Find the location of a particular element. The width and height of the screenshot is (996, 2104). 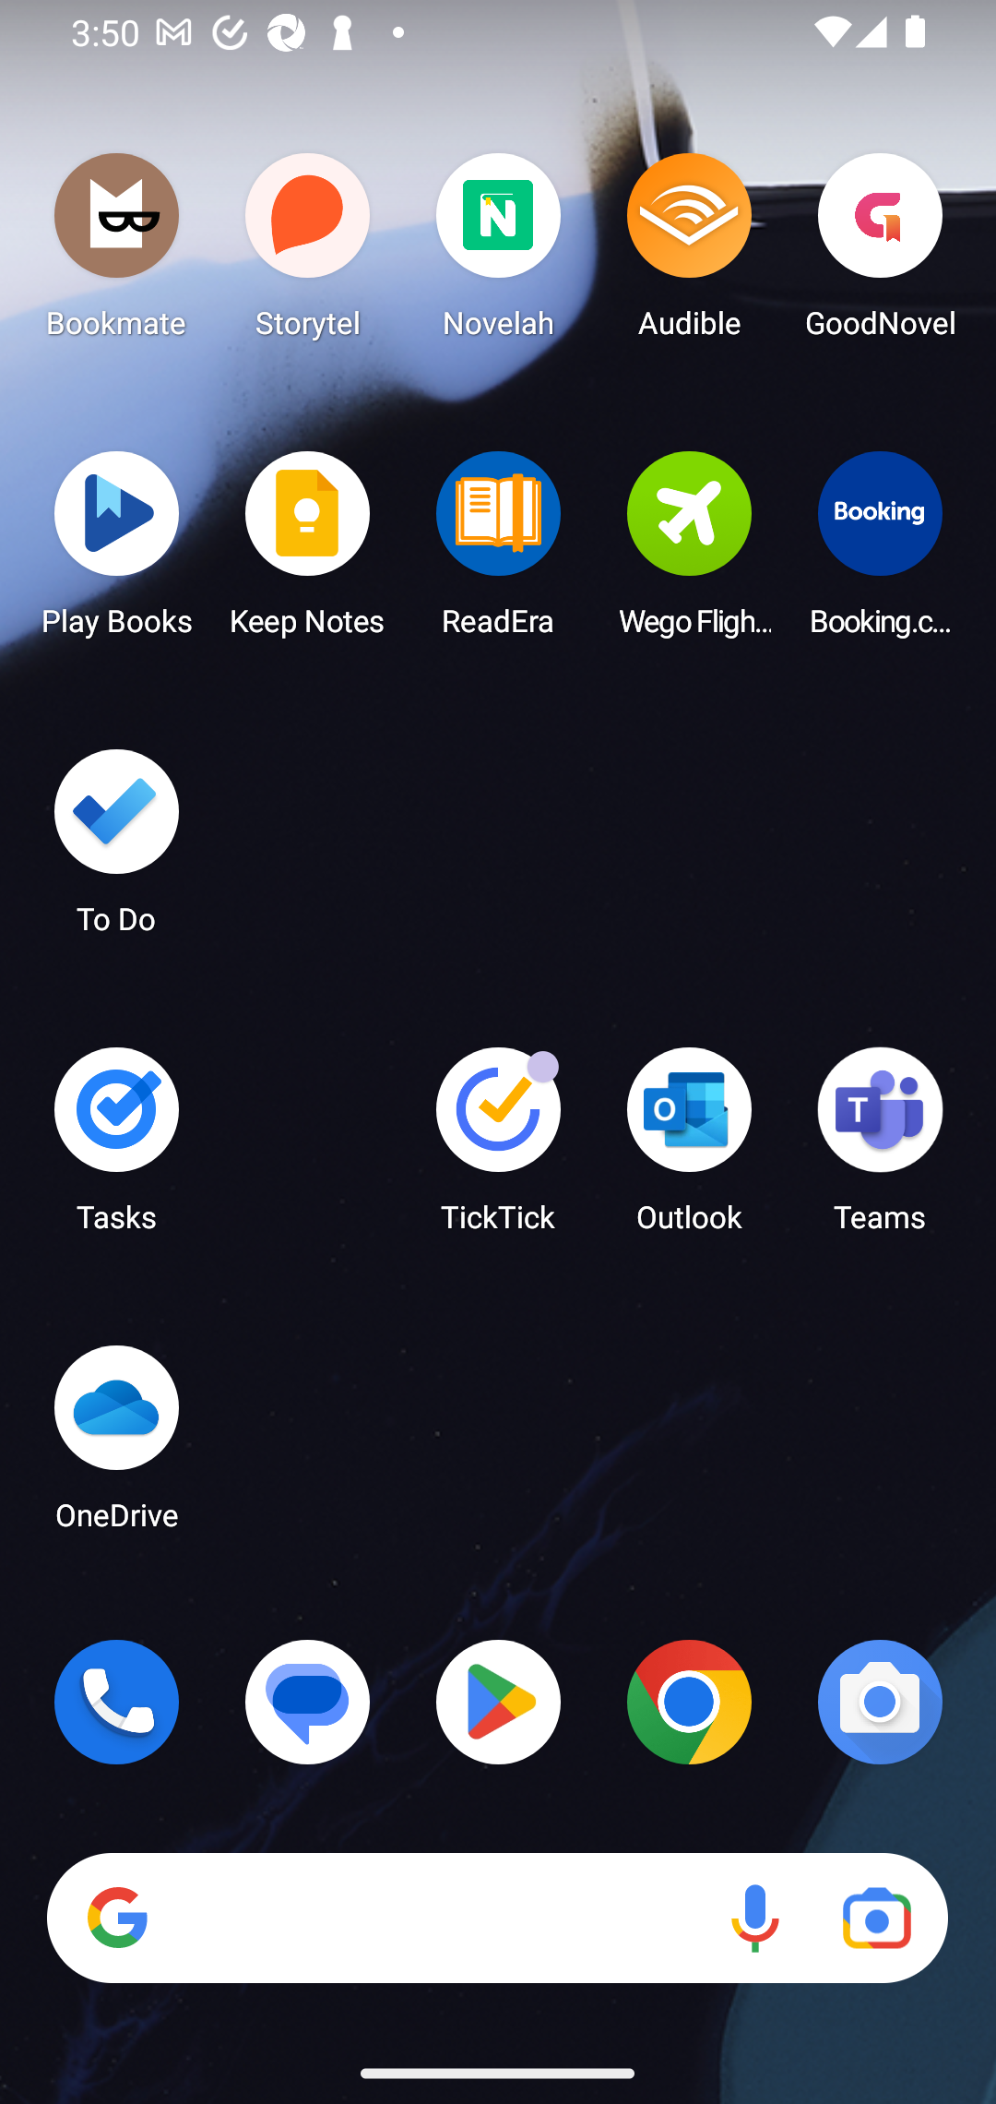

Booking.com is located at coordinates (880, 551).